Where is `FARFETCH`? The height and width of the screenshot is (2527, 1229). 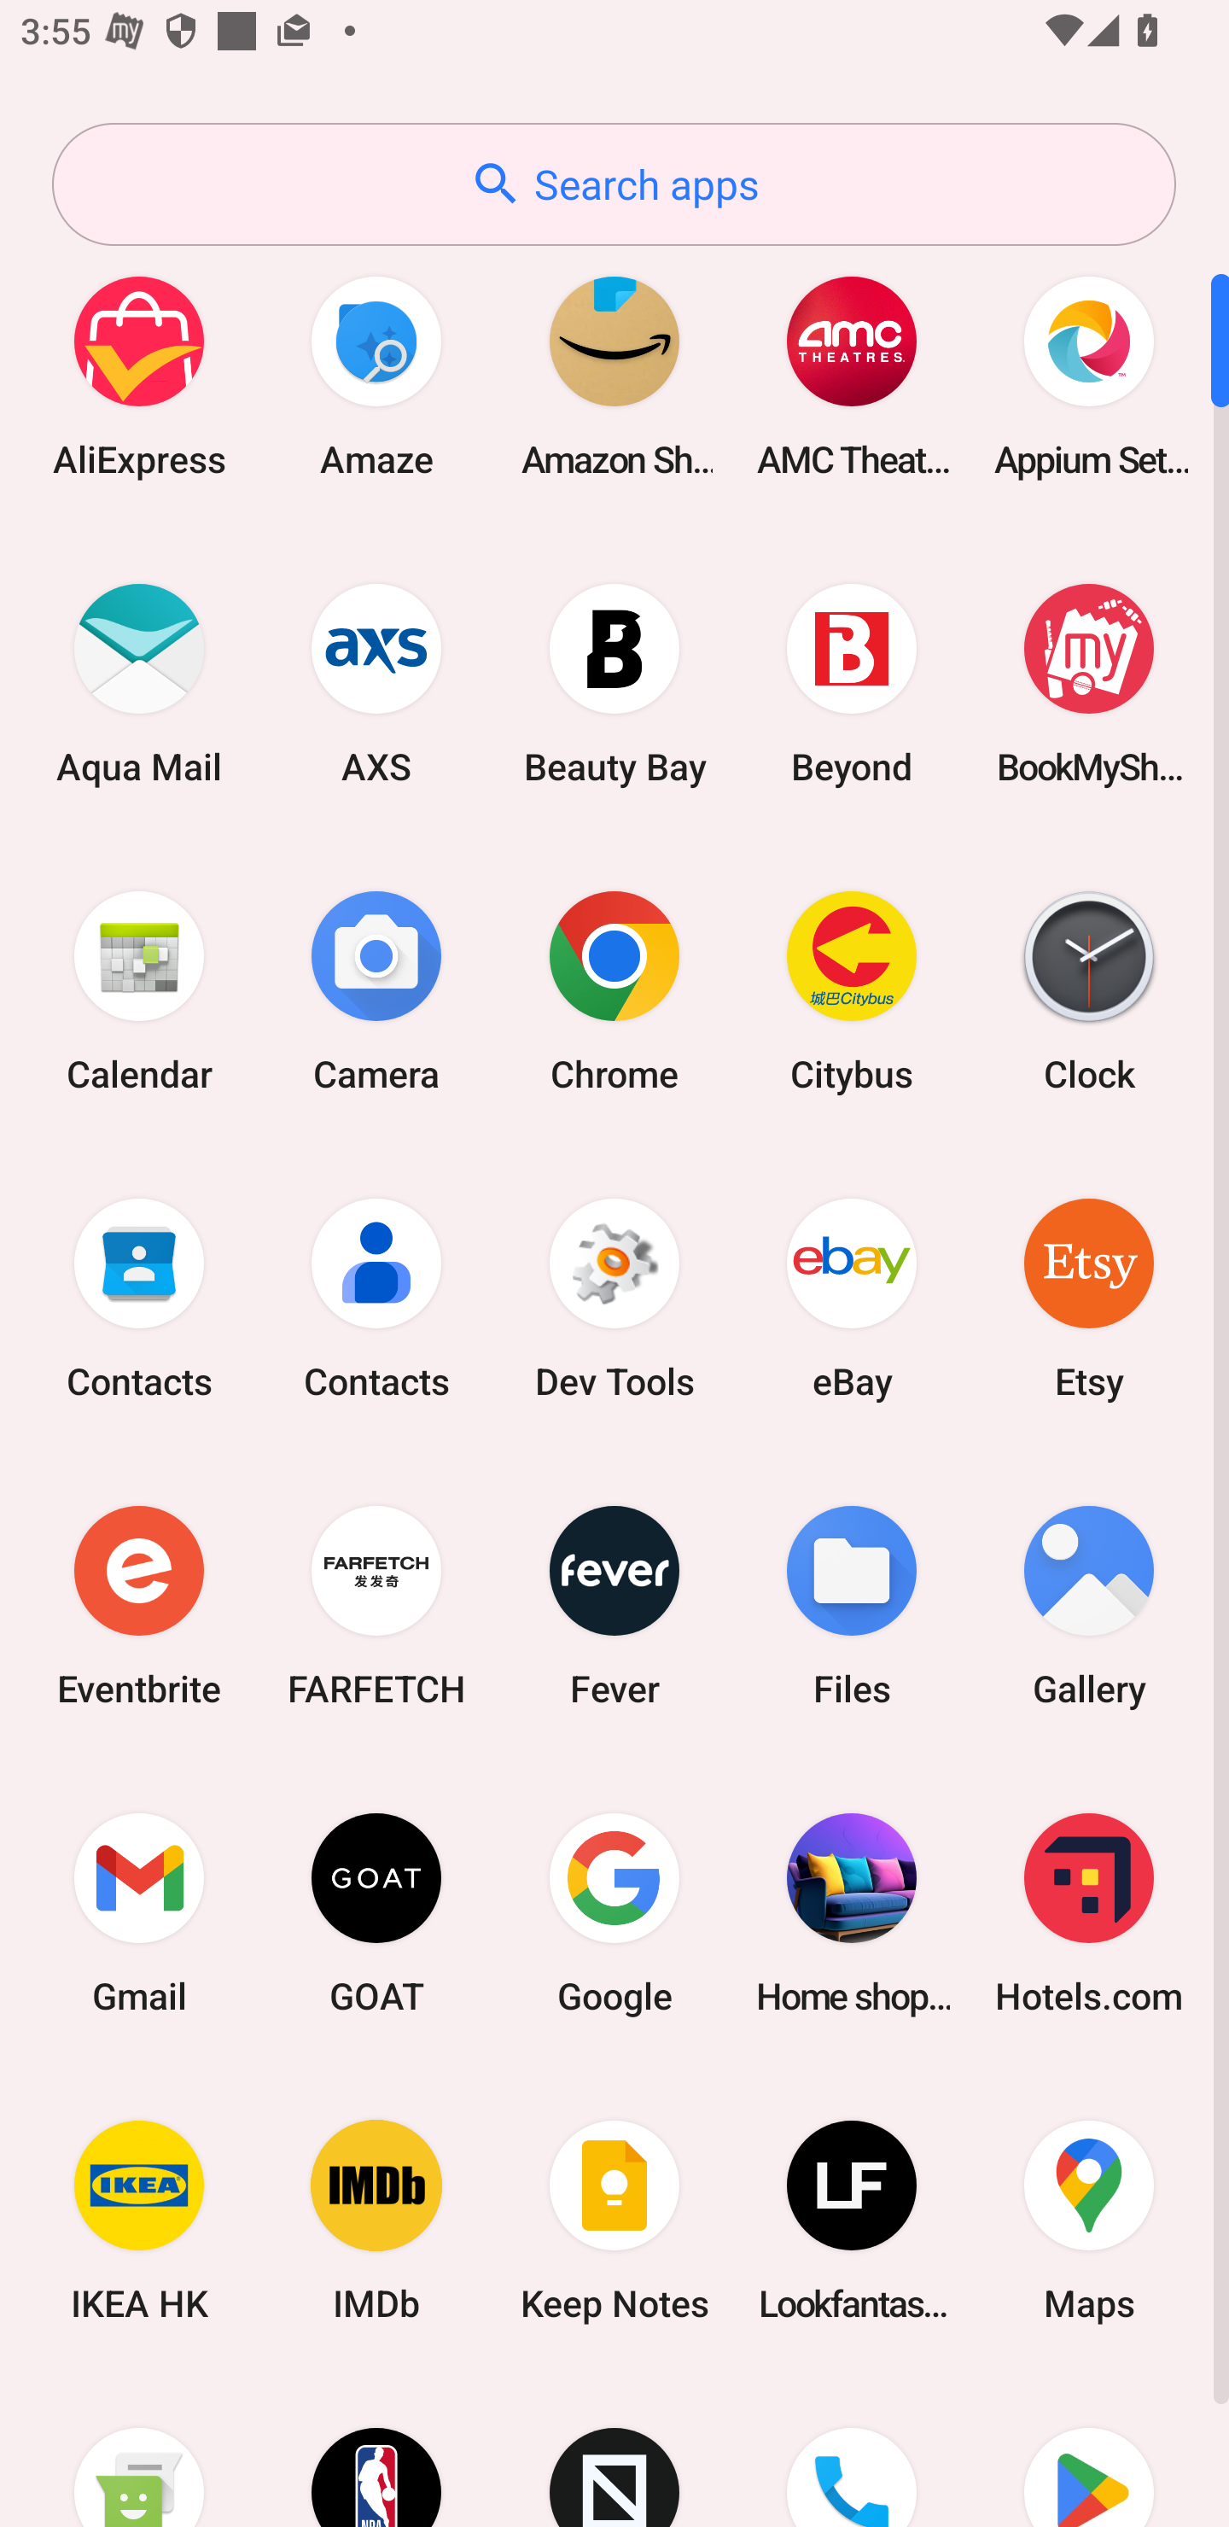
FARFETCH is located at coordinates (376, 1605).